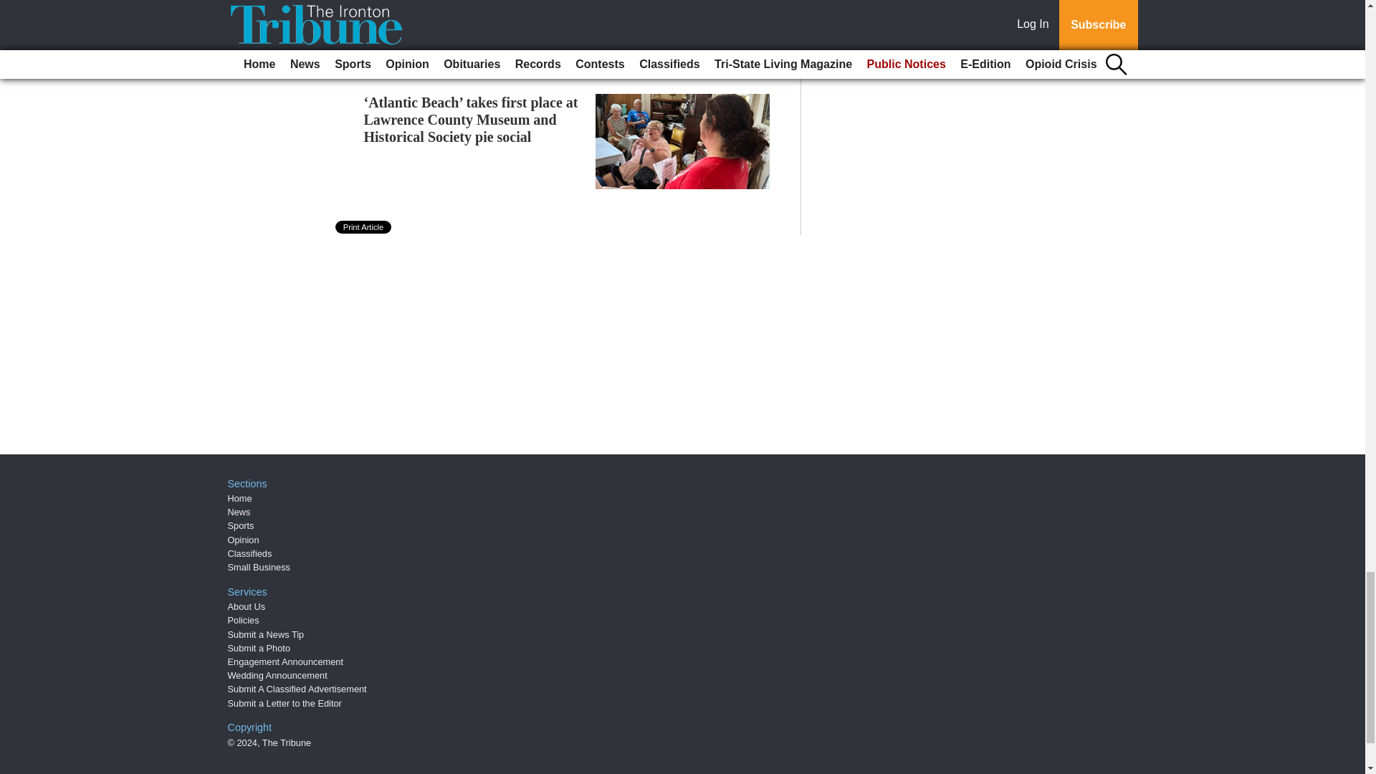 The width and height of the screenshot is (1376, 774). Describe the element at coordinates (239, 512) in the screenshot. I see `News` at that location.